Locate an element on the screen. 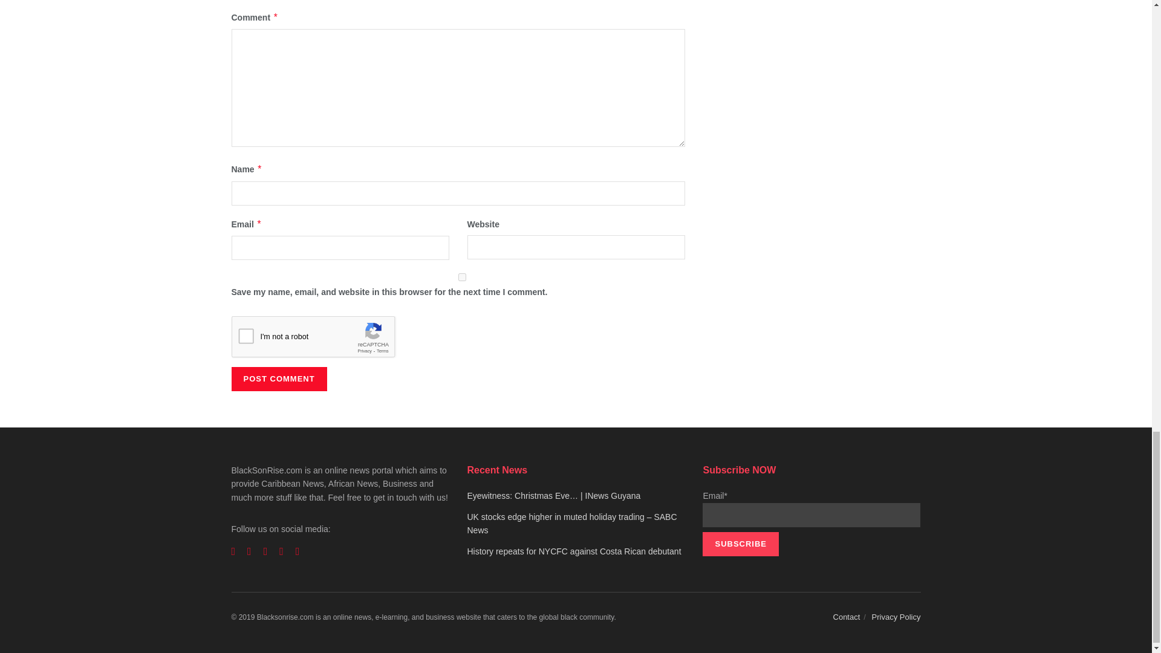 The image size is (1161, 653). Post Comment is located at coordinates (278, 378).